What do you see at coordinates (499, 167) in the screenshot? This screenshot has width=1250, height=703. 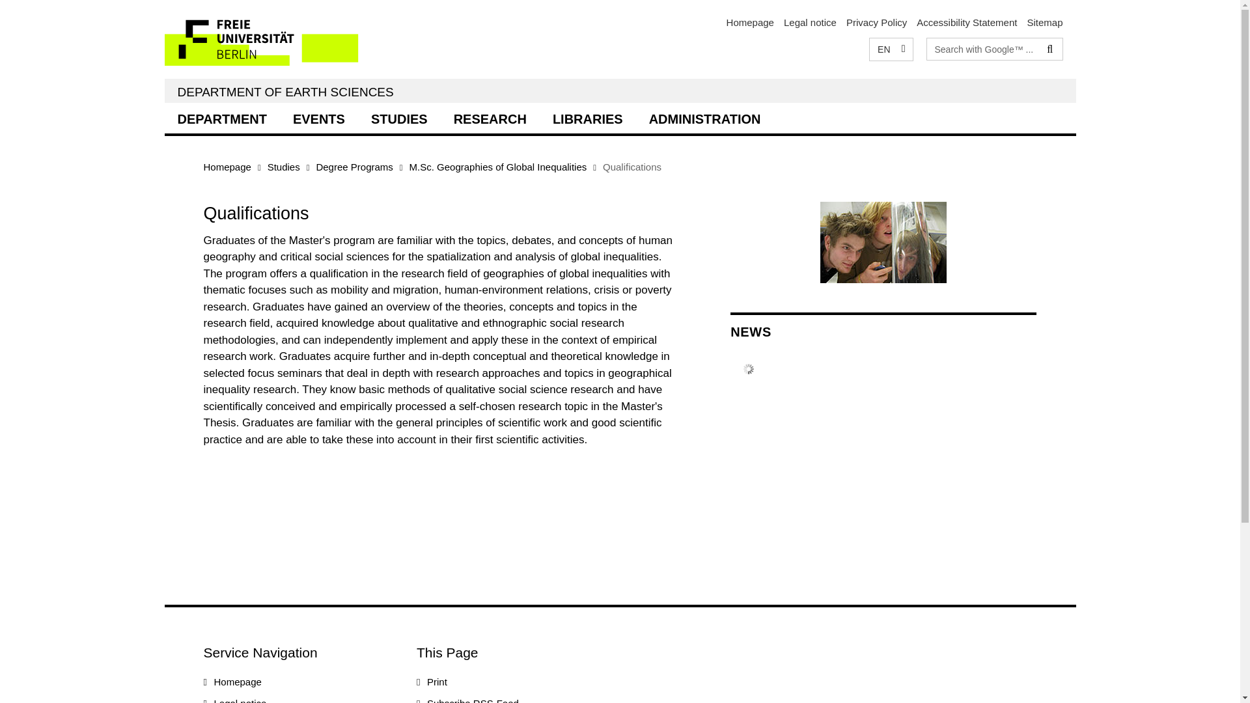 I see `M.Sc. Geographies of Global Inequalities` at bounding box center [499, 167].